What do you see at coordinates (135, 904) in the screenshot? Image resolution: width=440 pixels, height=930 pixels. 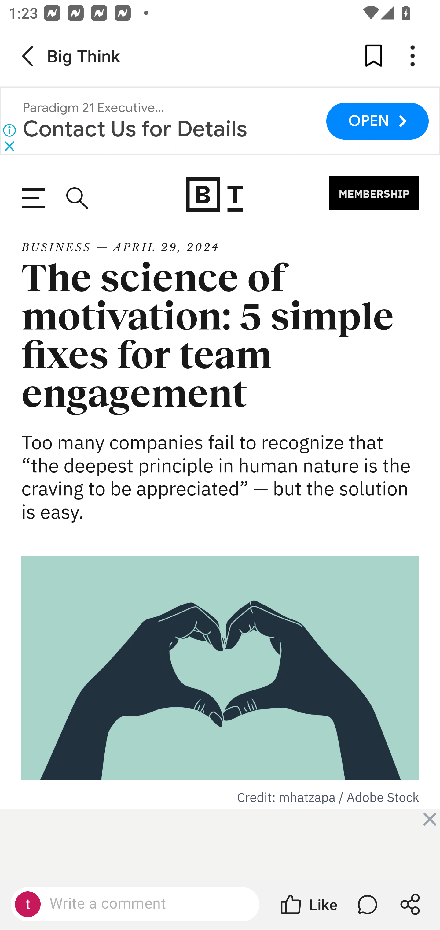 I see `Write a comment` at bounding box center [135, 904].